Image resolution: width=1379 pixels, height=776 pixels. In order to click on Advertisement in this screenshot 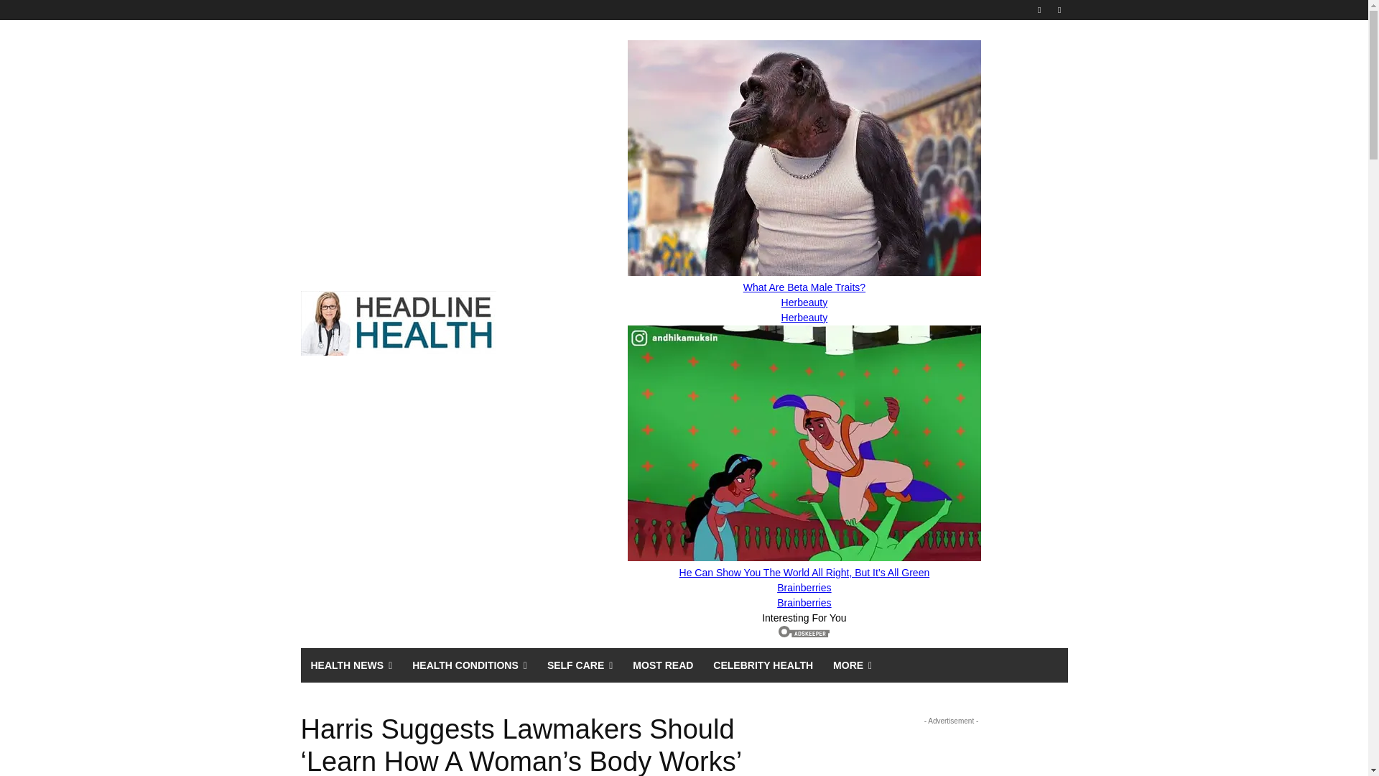, I will do `click(951, 752)`.